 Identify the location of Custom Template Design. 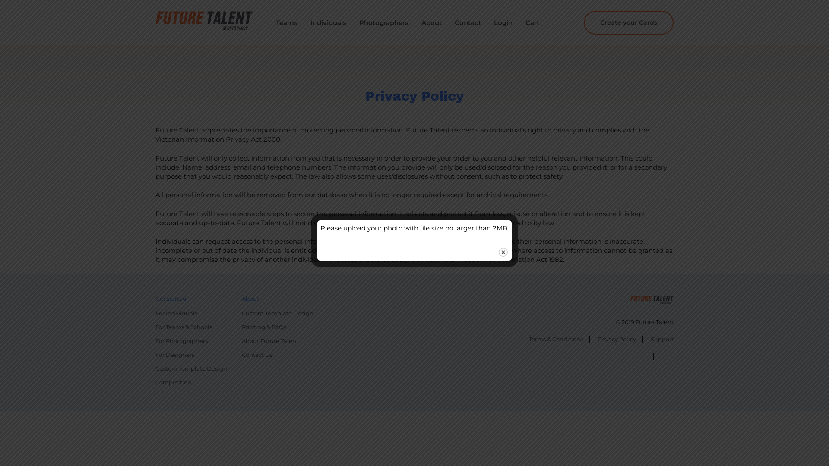
(280, 313).